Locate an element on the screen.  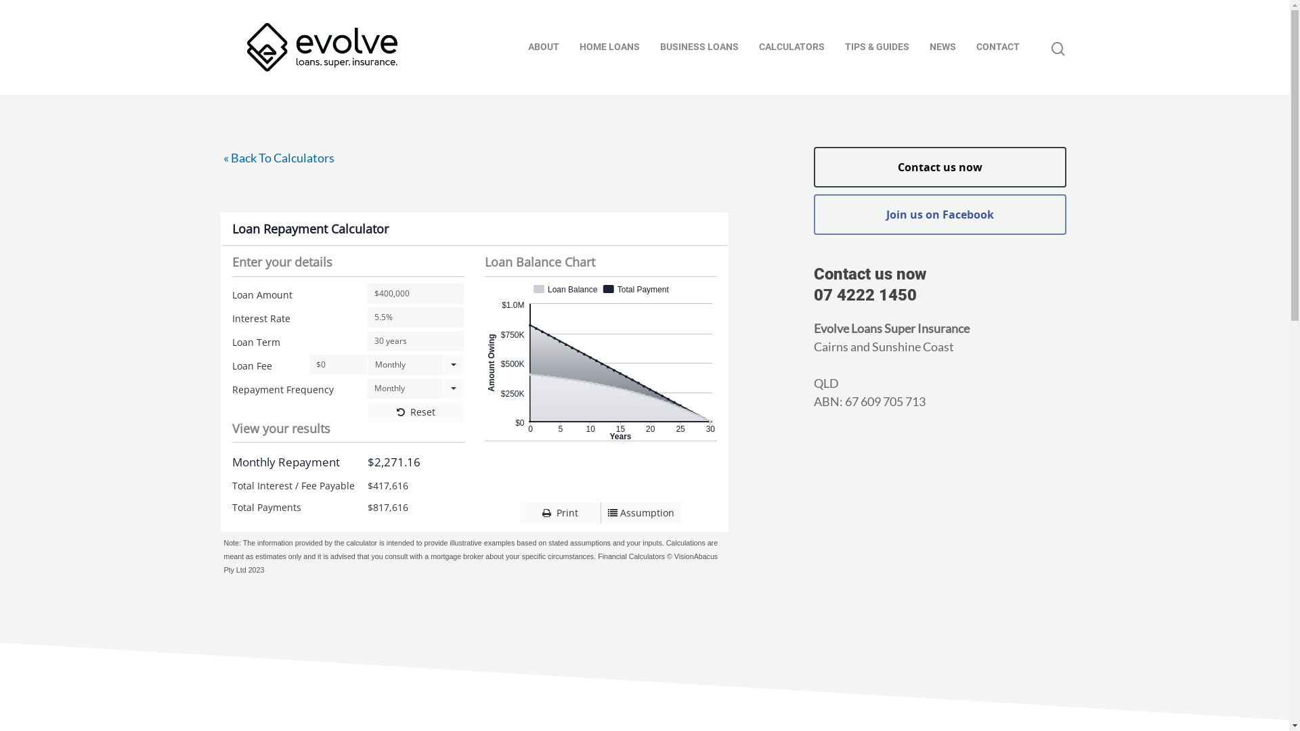
Join us on Facebook is located at coordinates (940, 215).